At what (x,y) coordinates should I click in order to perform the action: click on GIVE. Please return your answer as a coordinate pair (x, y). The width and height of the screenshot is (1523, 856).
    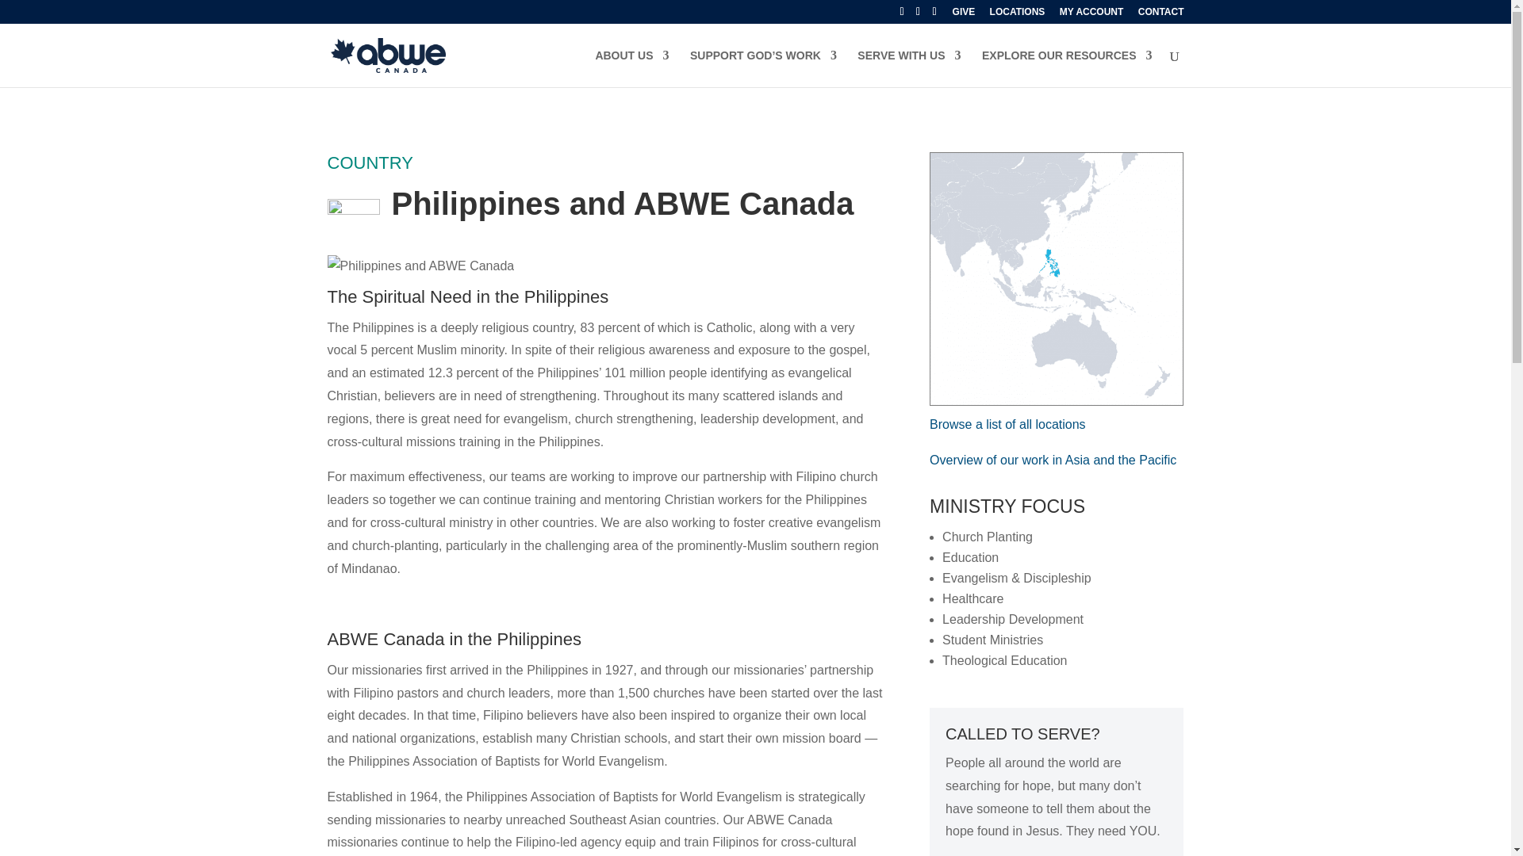
    Looking at the image, I should click on (965, 16).